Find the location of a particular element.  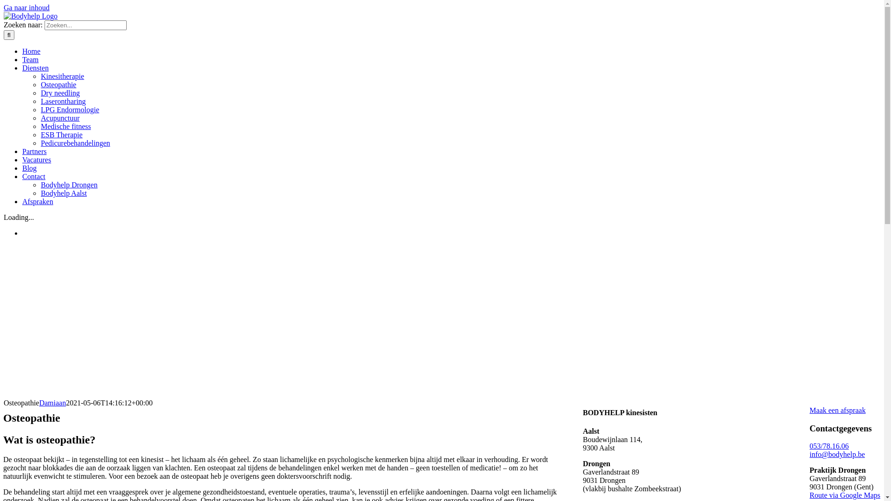

Pedicurebehandelingen is located at coordinates (75, 143).